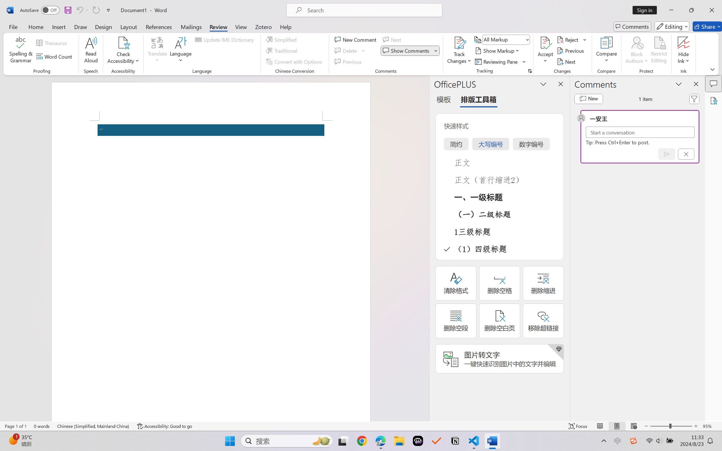 The image size is (722, 451). I want to click on Block Authors, so click(637, 43).